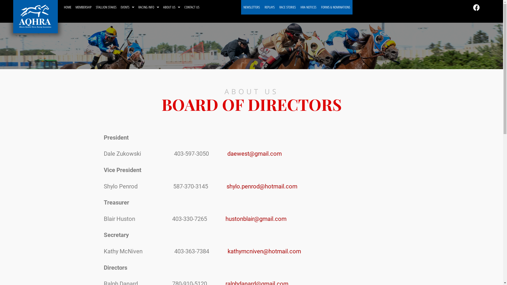 This screenshot has height=285, width=507. What do you see at coordinates (256, 219) in the screenshot?
I see `hustonblair@gmail.com` at bounding box center [256, 219].